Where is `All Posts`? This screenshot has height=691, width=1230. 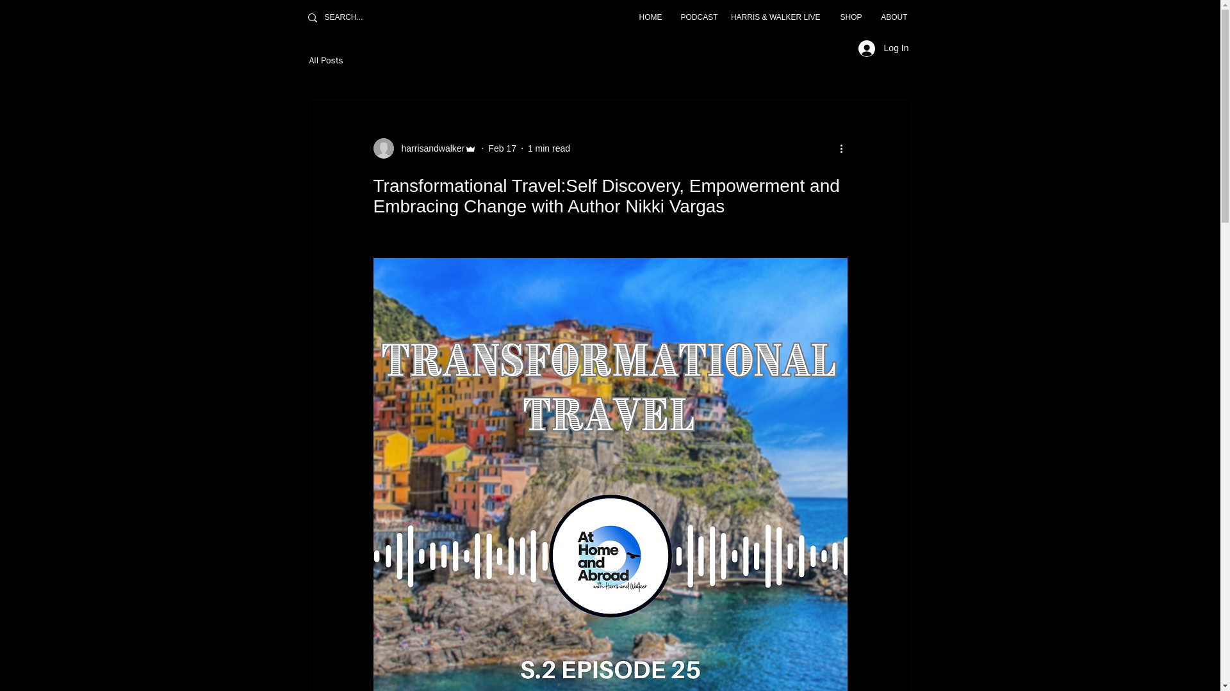 All Posts is located at coordinates (325, 60).